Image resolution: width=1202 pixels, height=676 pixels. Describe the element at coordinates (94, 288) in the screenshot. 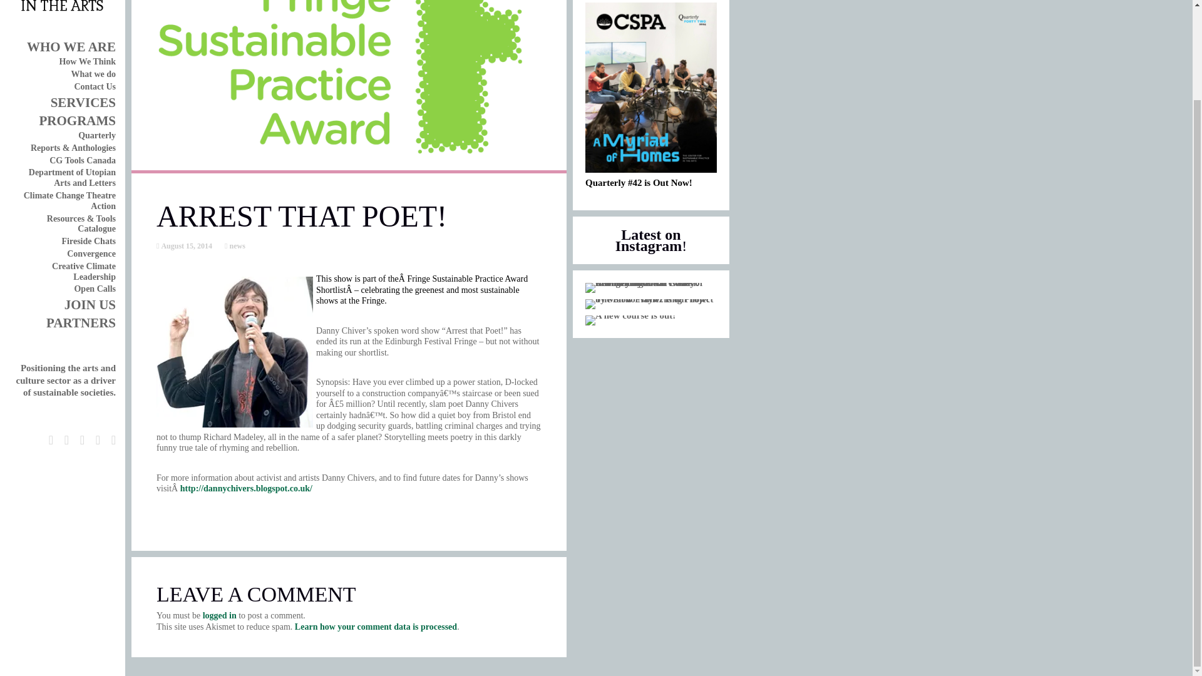

I see `Open Calls` at that location.